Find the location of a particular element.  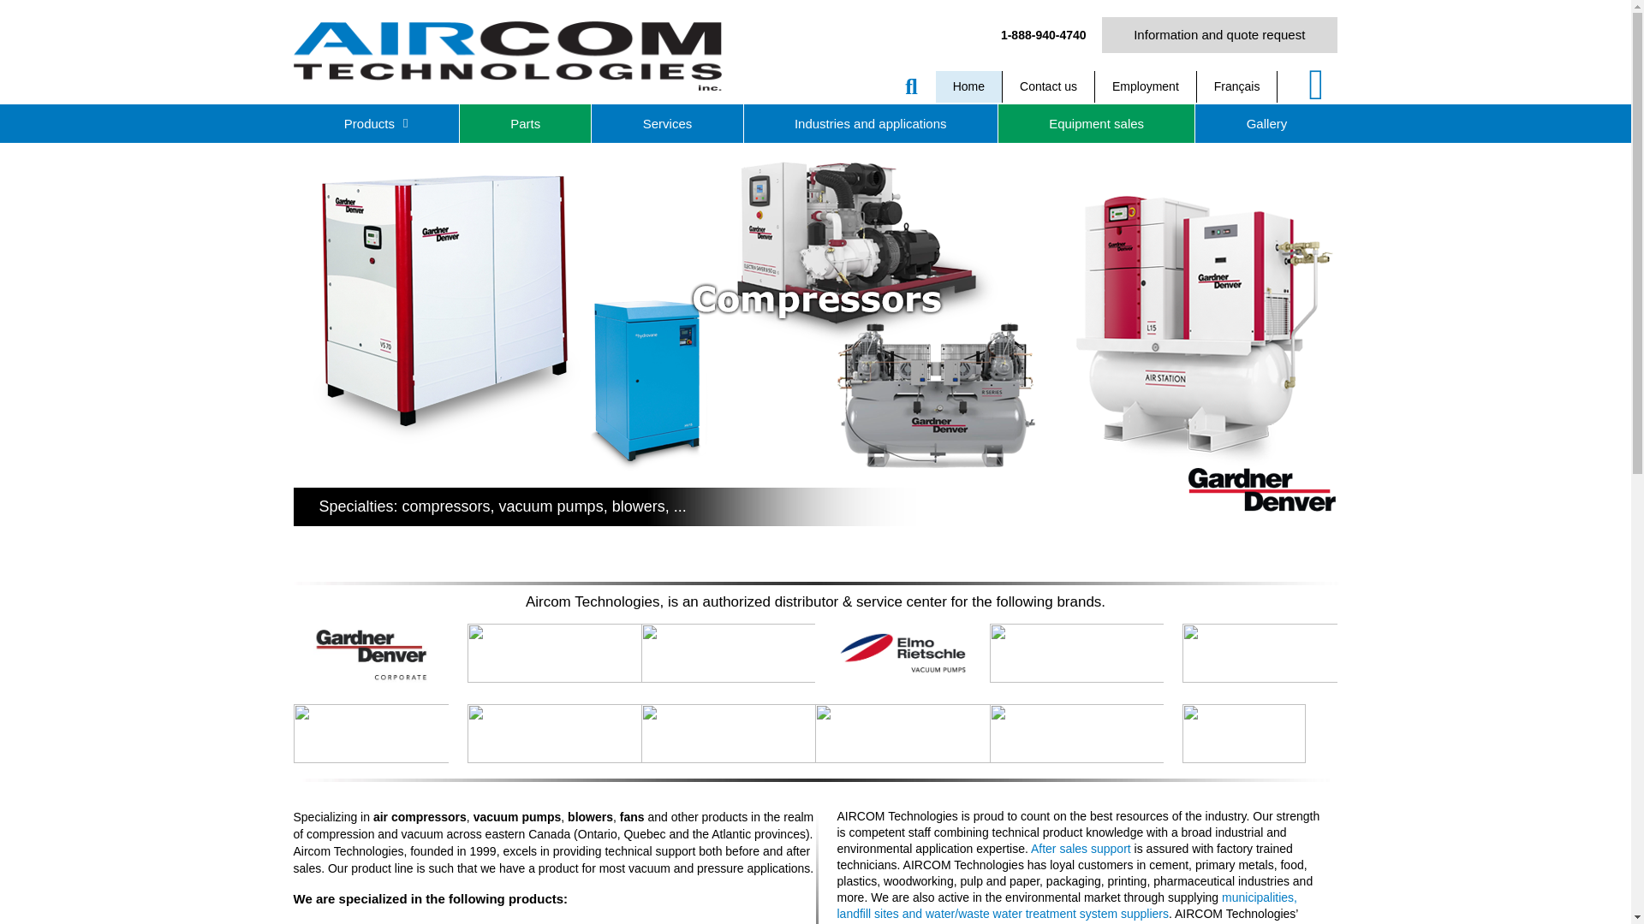

1-888-940-4740 is located at coordinates (1044, 34).